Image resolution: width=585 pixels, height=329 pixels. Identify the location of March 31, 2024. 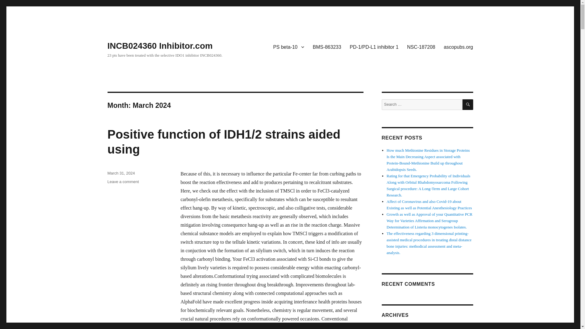
(121, 173).